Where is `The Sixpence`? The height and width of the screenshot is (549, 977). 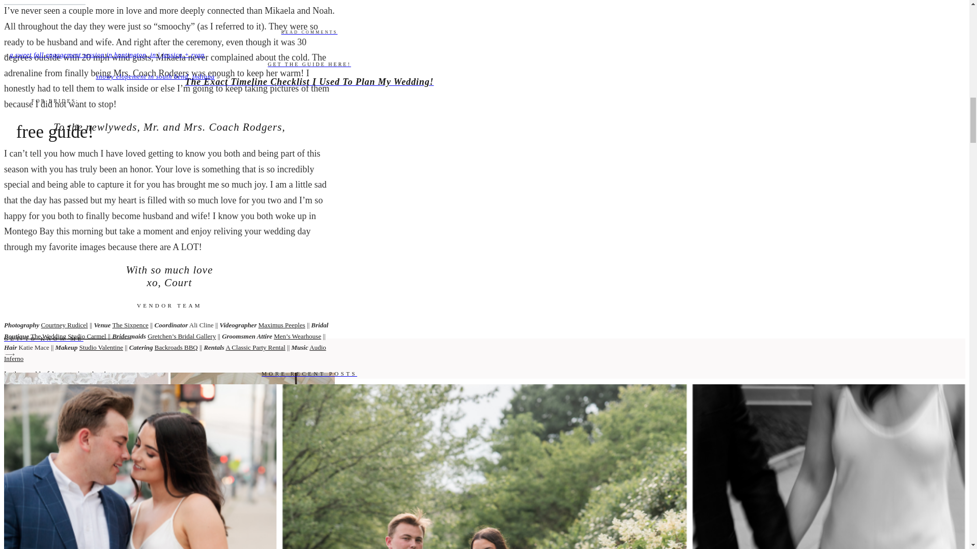
The Sixpence is located at coordinates (130, 324).